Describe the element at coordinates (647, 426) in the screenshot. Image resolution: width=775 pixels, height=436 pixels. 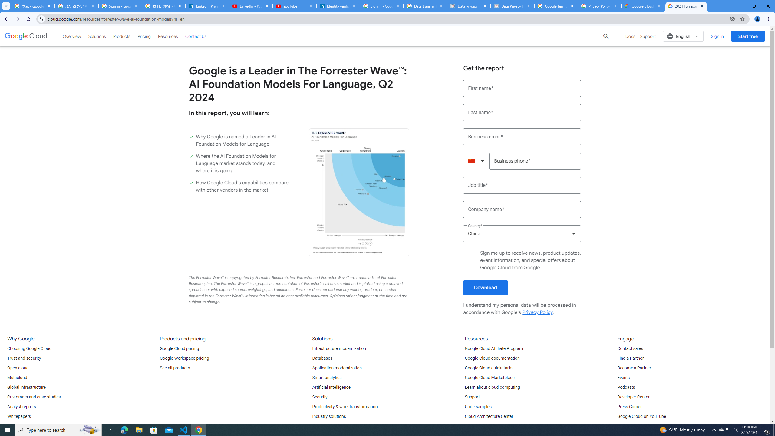
I see `Google Cloud Tech on YouTube` at that location.